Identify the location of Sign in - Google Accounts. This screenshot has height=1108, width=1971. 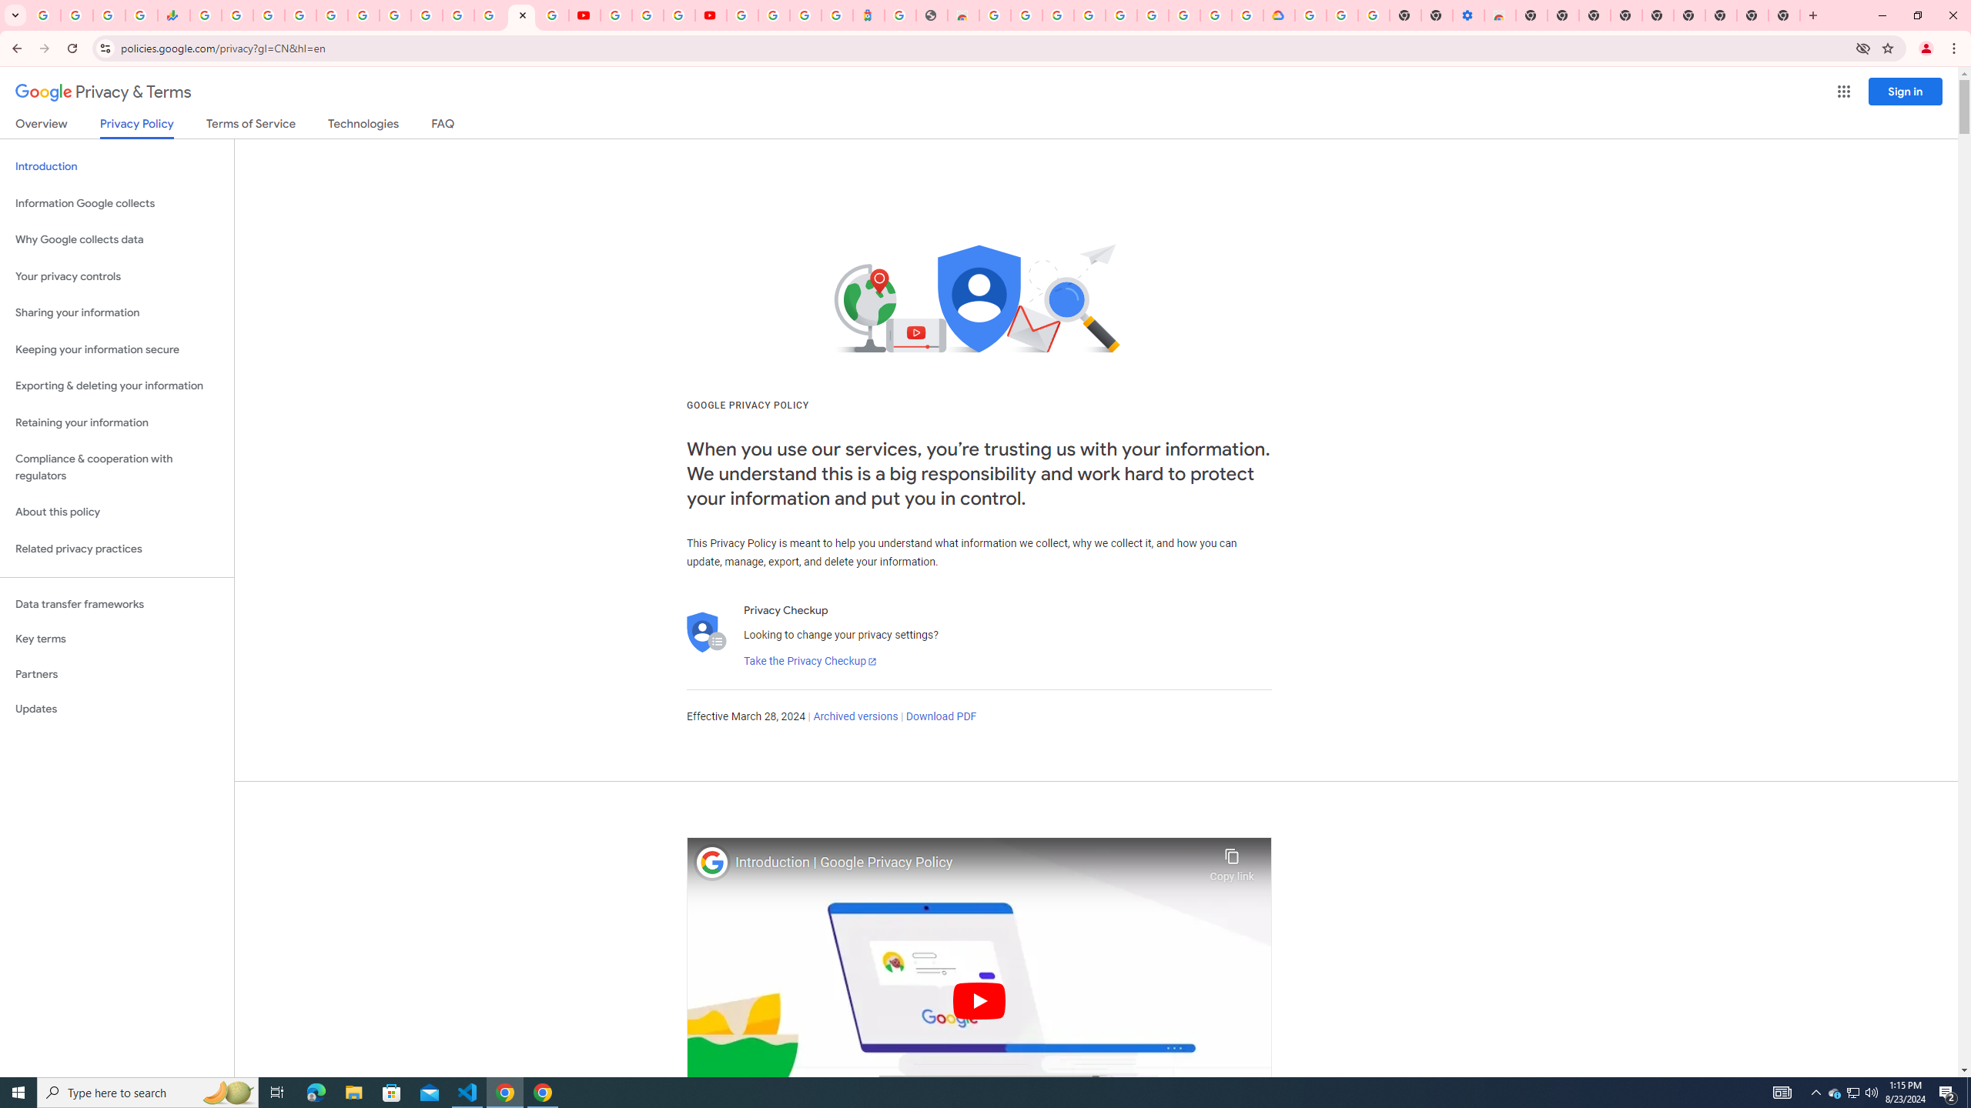
(742, 15).